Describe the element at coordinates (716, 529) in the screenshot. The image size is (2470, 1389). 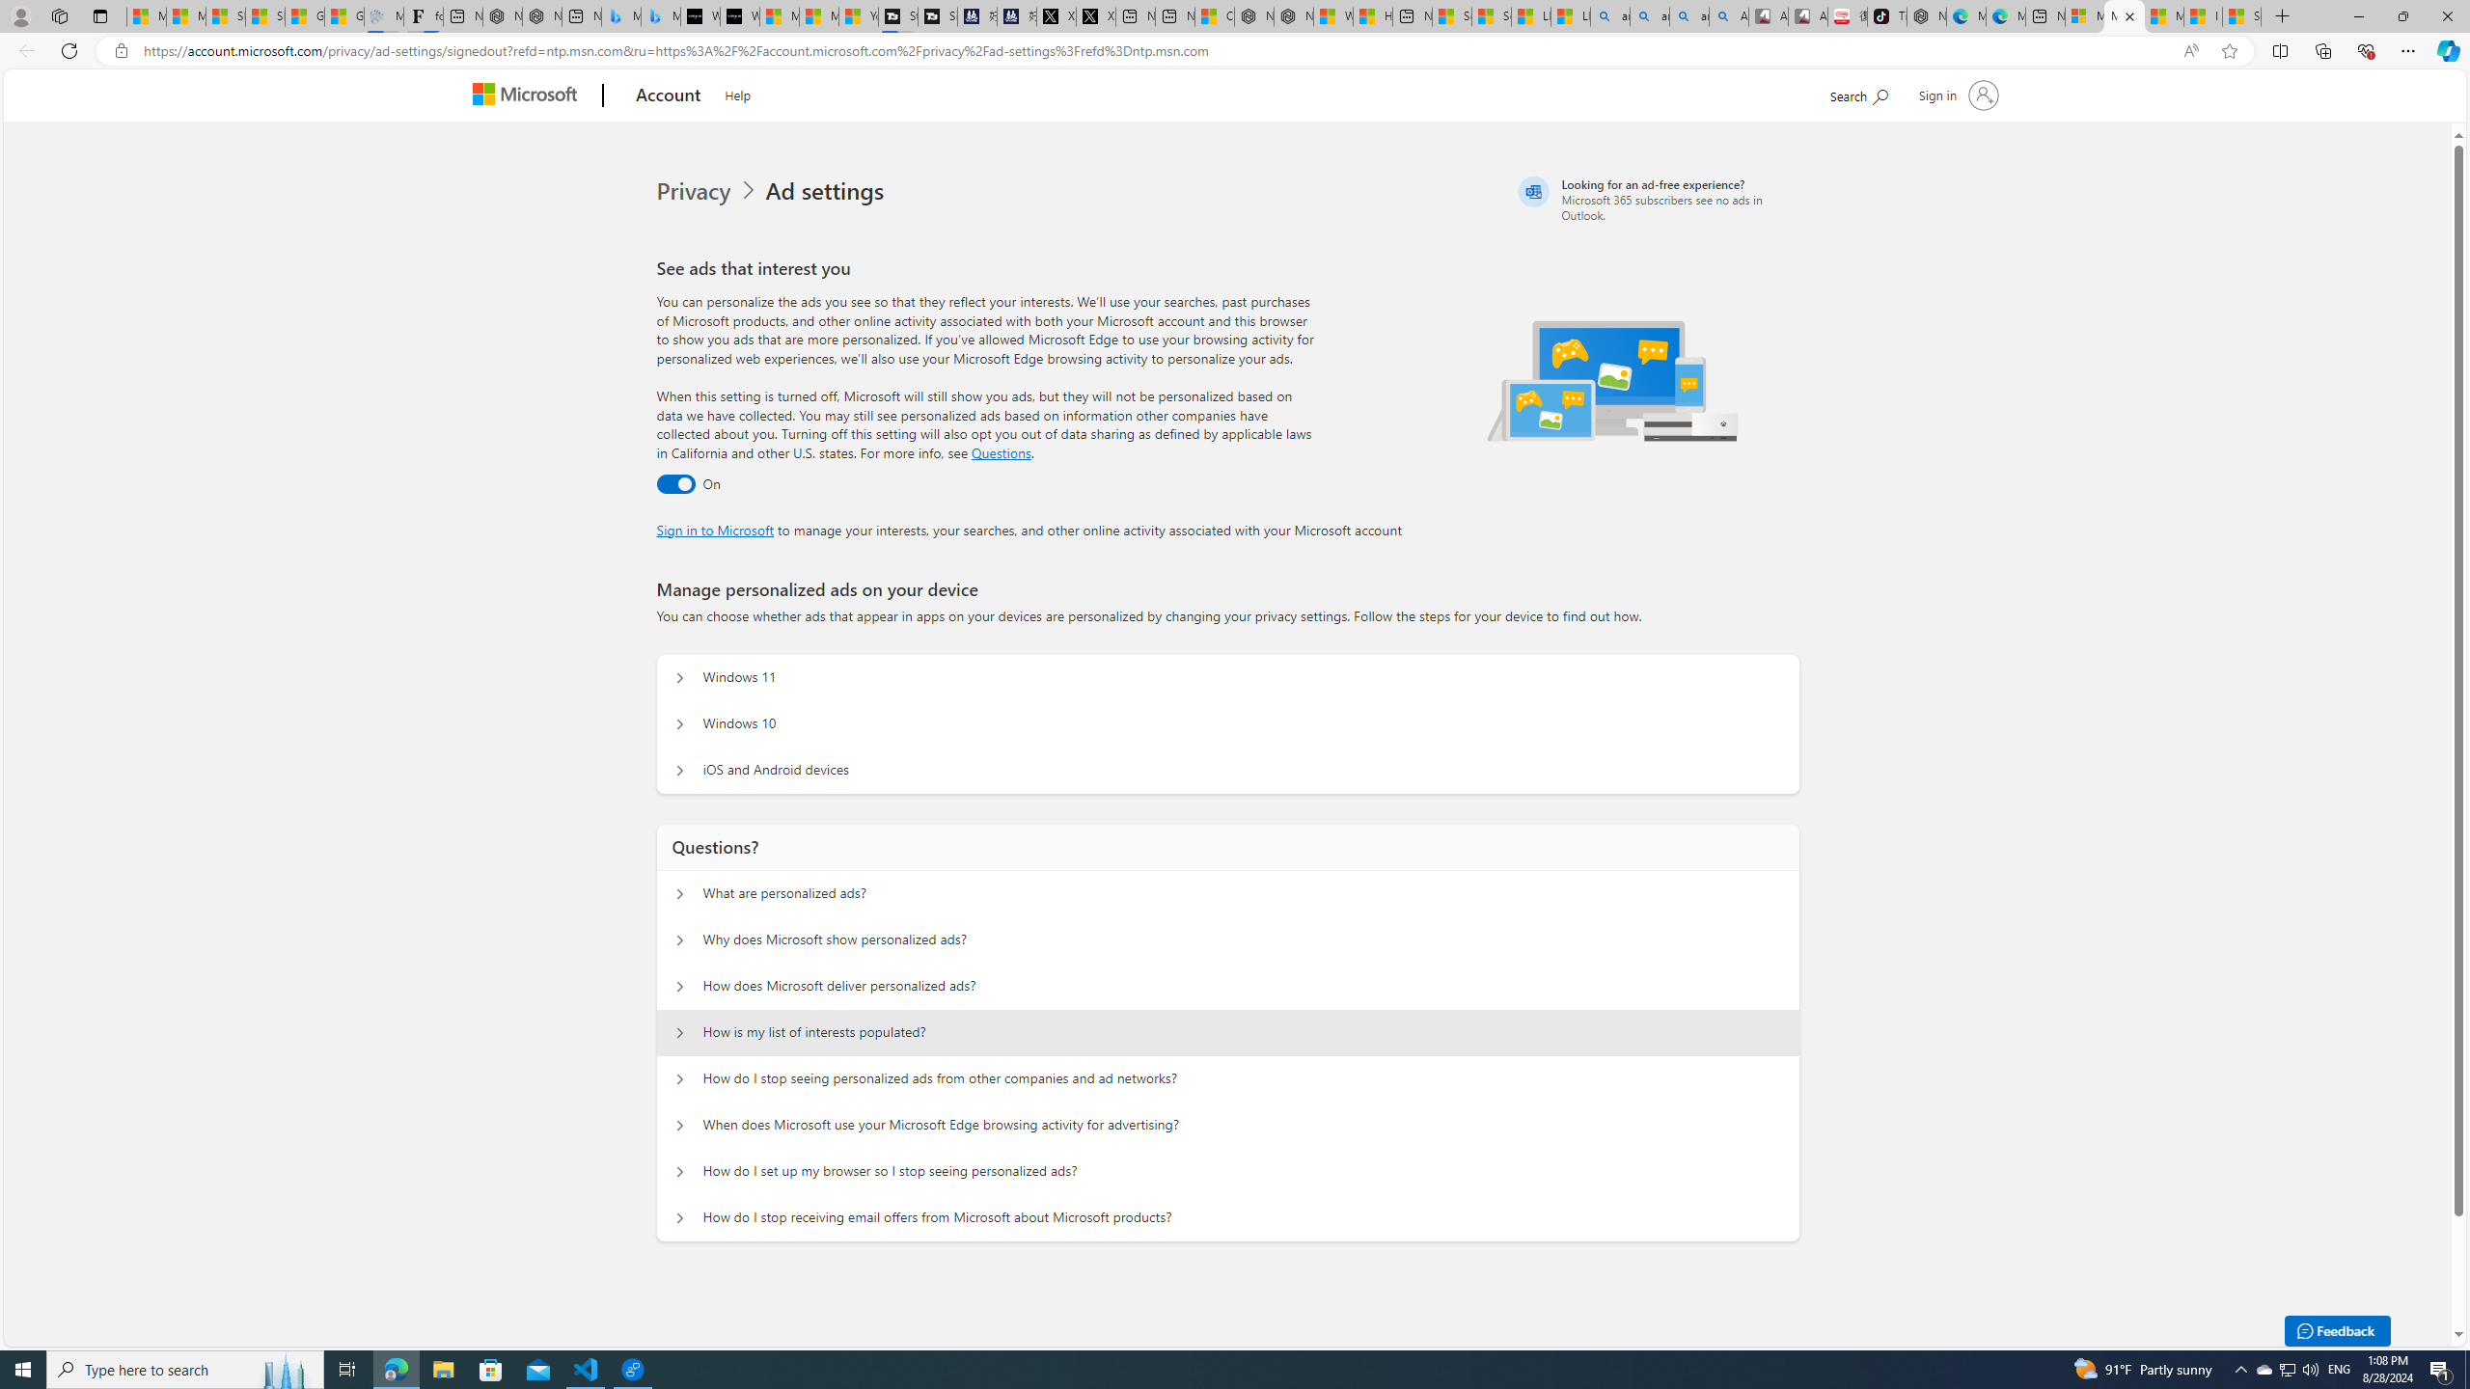
I see `Sign in to Microsoft` at that location.